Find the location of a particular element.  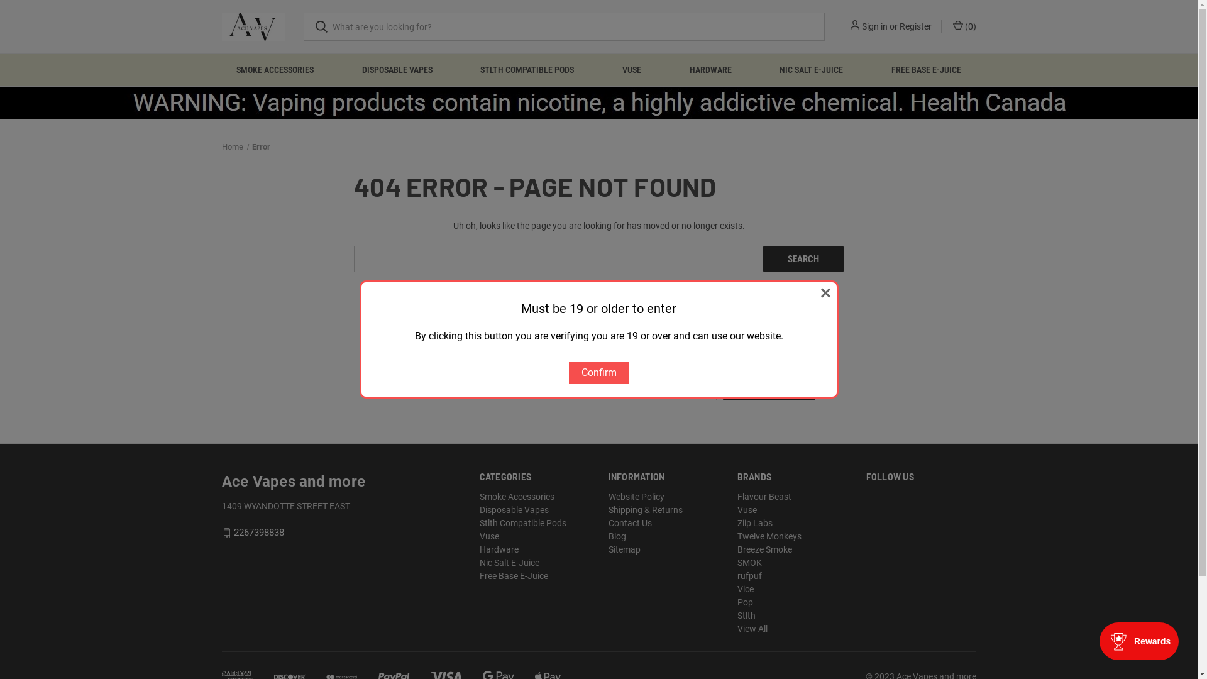

Rewards is located at coordinates (1139, 641).